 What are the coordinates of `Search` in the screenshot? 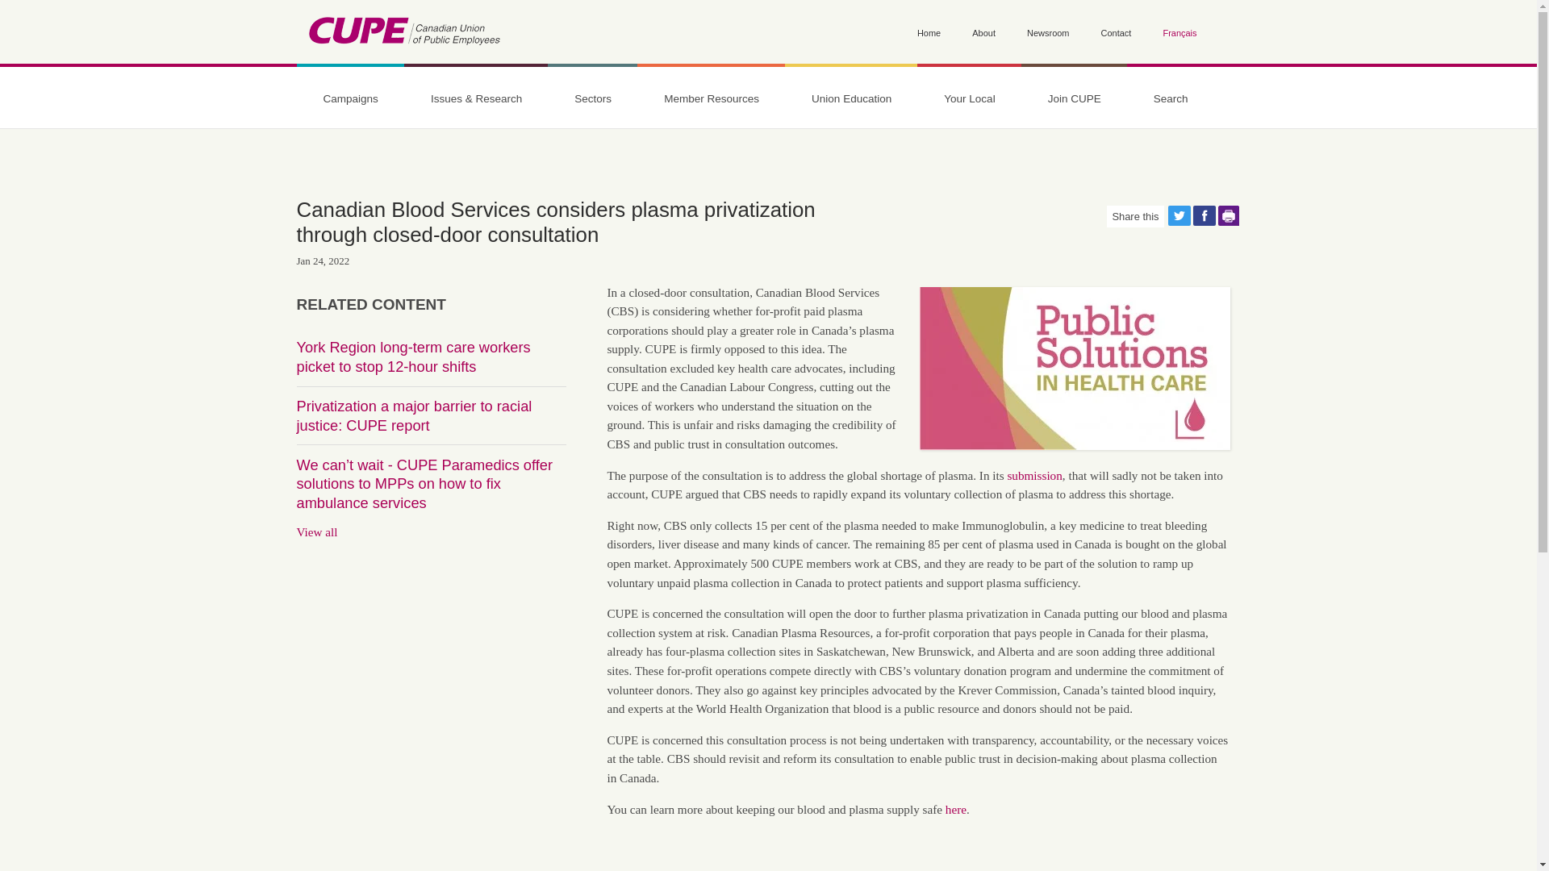 It's located at (1171, 98).